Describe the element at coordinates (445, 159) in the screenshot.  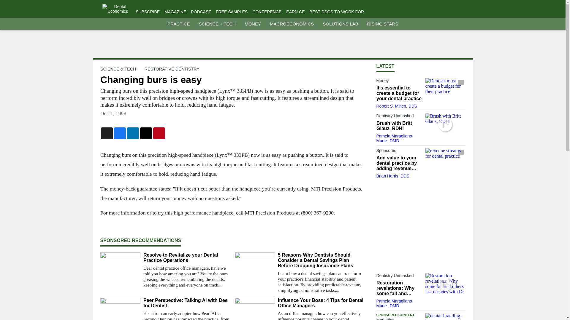
I see `revenue streams for dental practice` at that location.